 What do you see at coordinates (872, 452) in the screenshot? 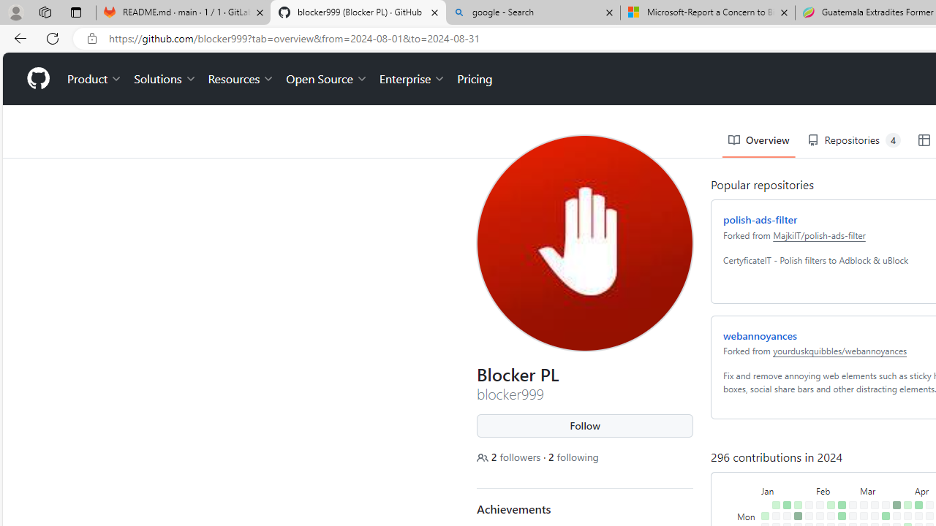
I see `No contributions on March 10th.` at bounding box center [872, 452].